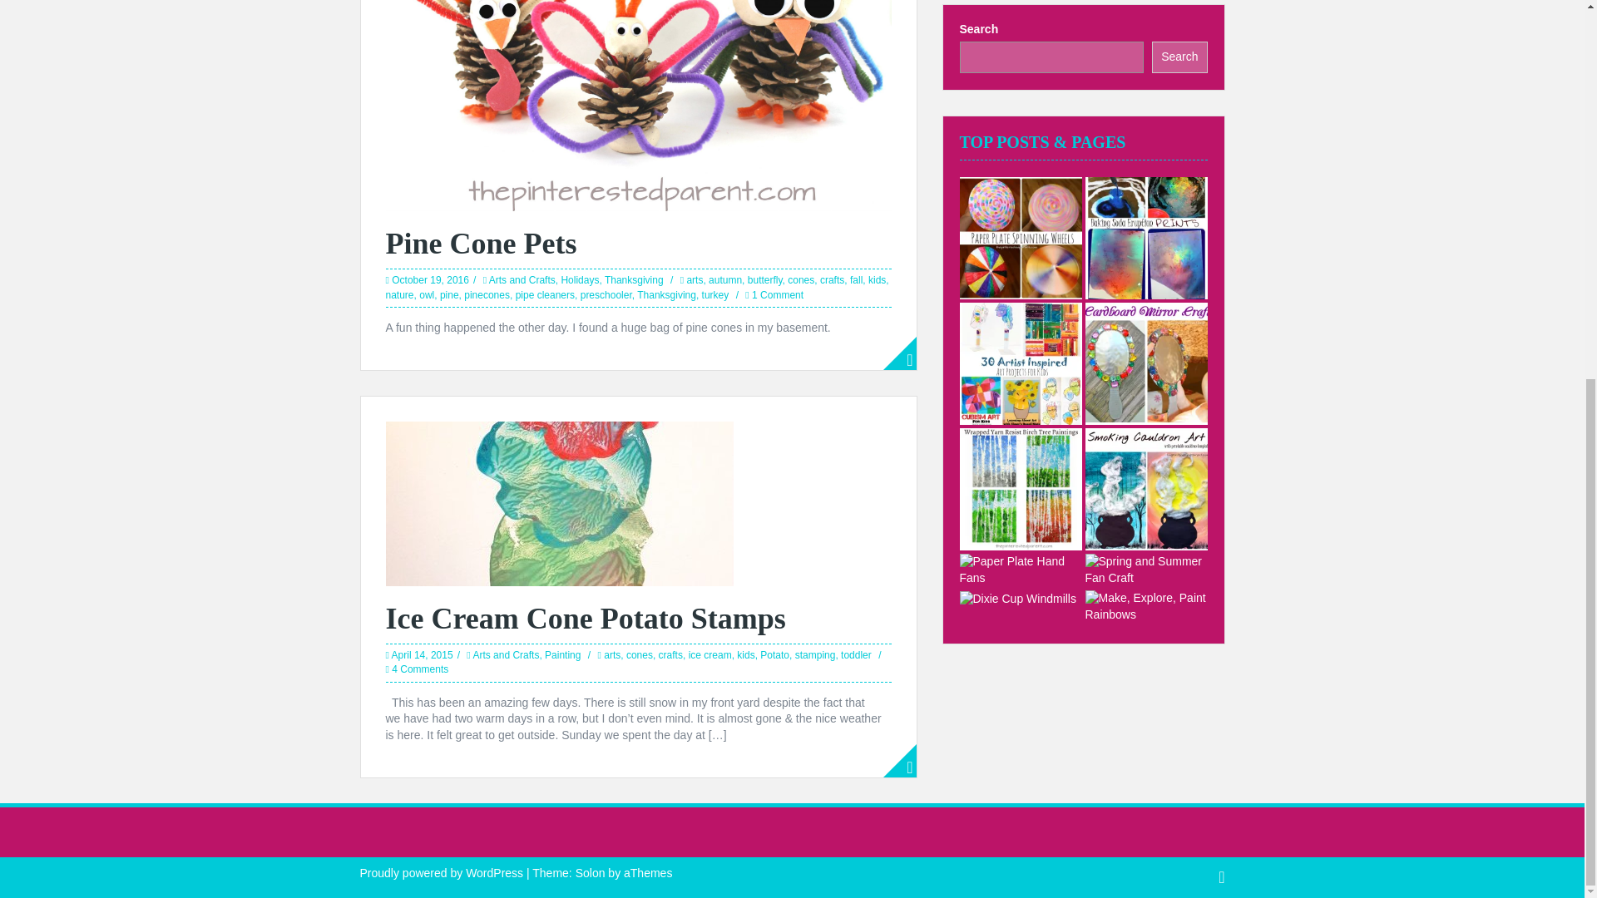  Describe the element at coordinates (832, 280) in the screenshot. I see `crafts` at that location.